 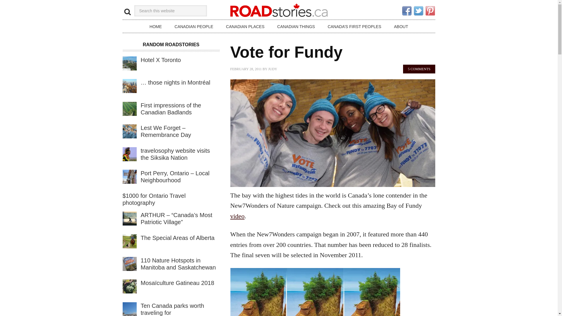 I want to click on Amazing video of Canada's Bay of Fundy, so click(x=237, y=216).